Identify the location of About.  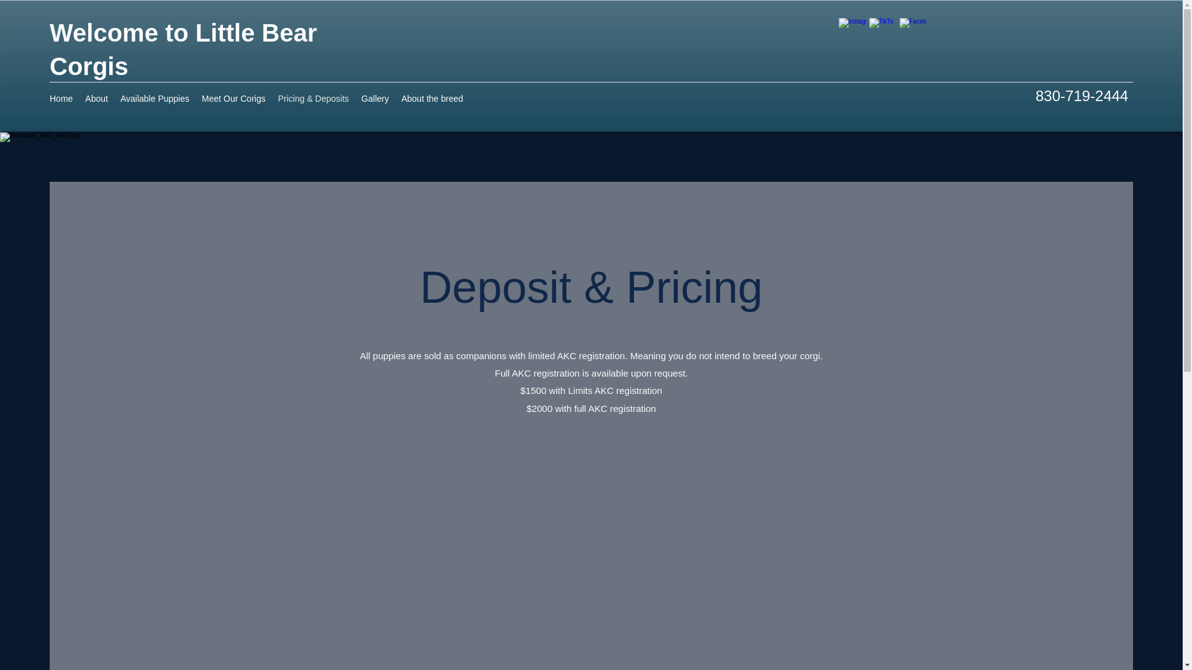
(96, 100).